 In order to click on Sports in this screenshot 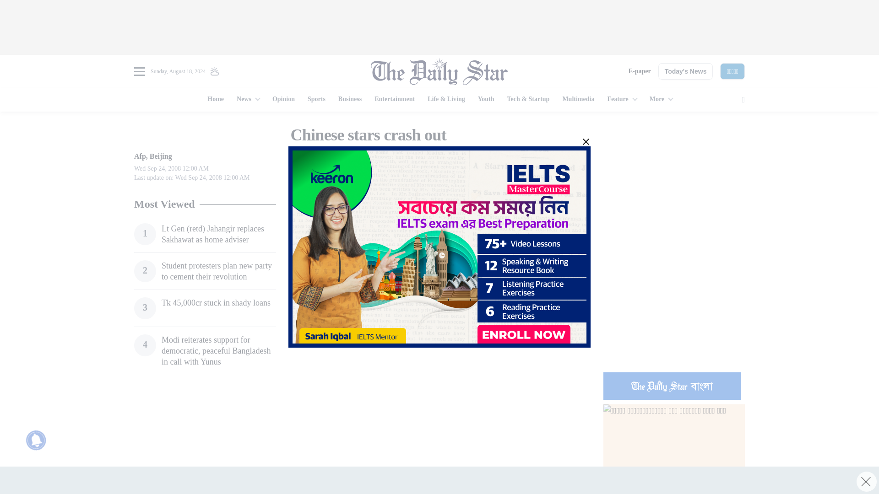, I will do `click(317, 100)`.